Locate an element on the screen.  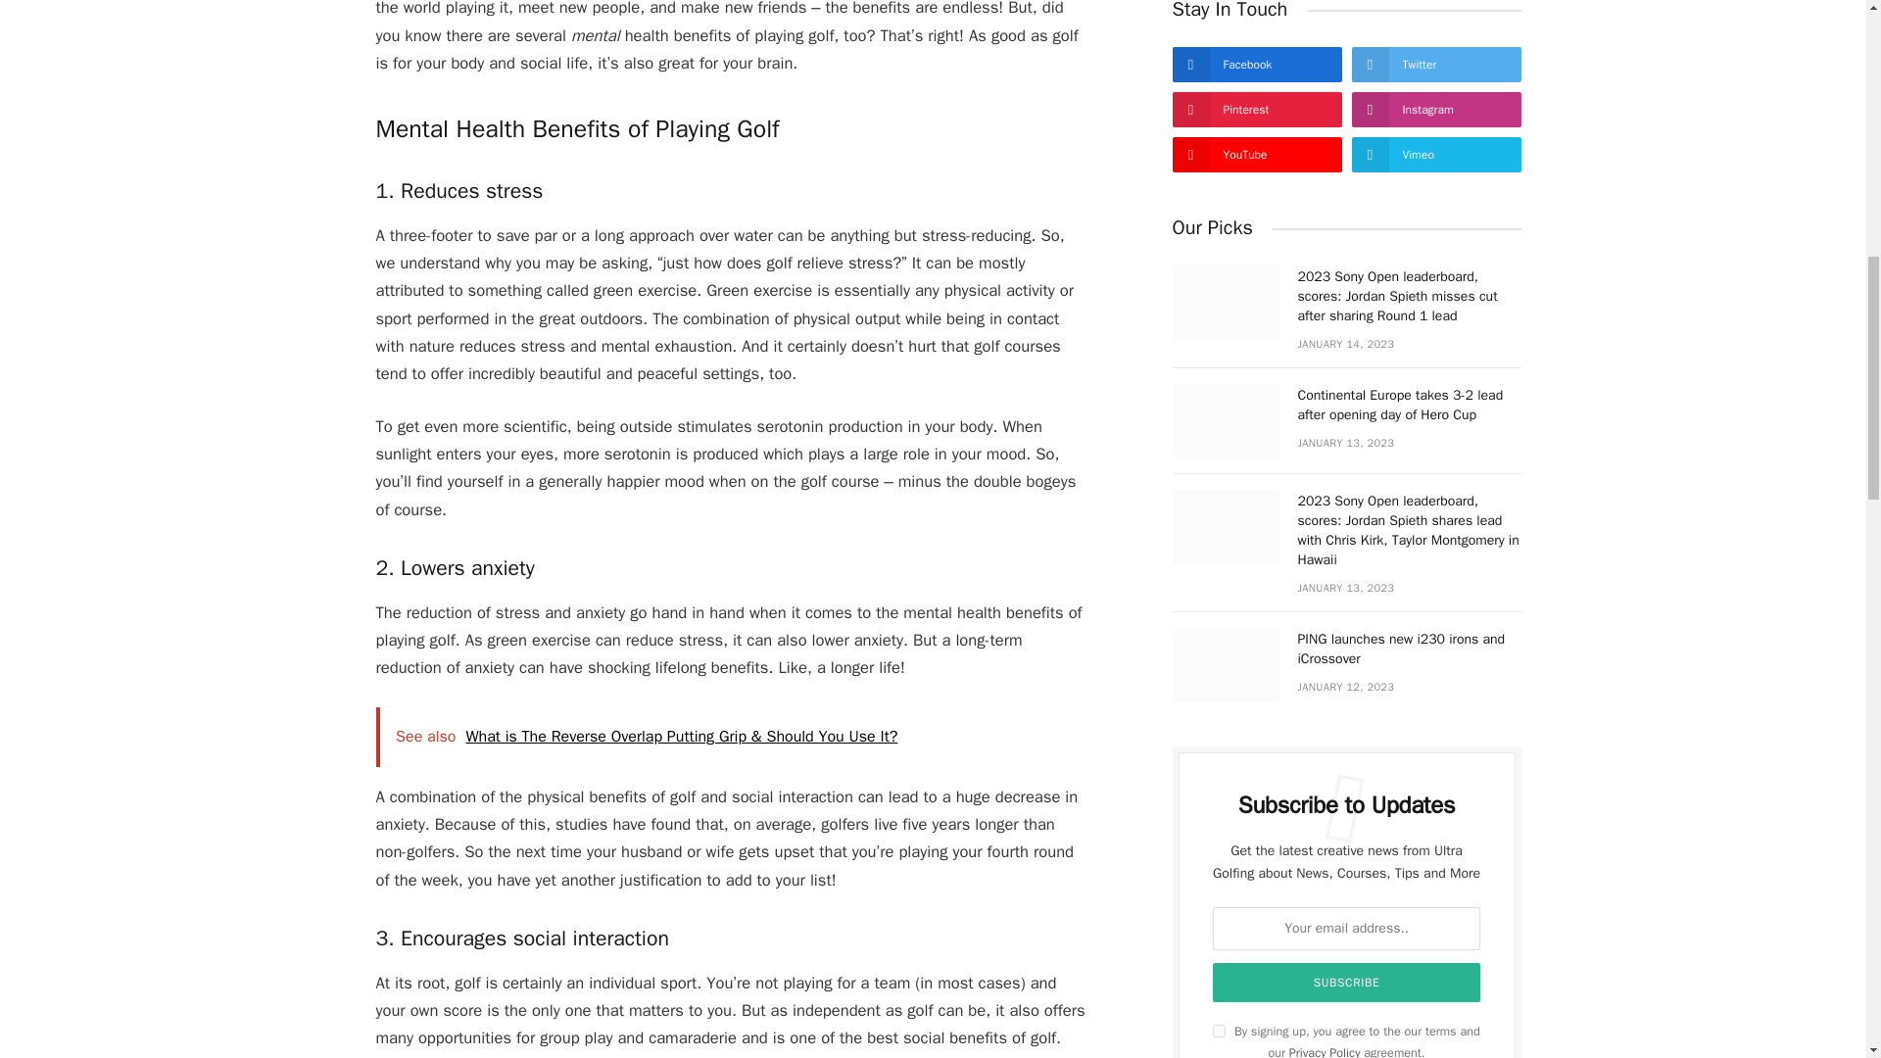
on is located at coordinates (1219, 1031).